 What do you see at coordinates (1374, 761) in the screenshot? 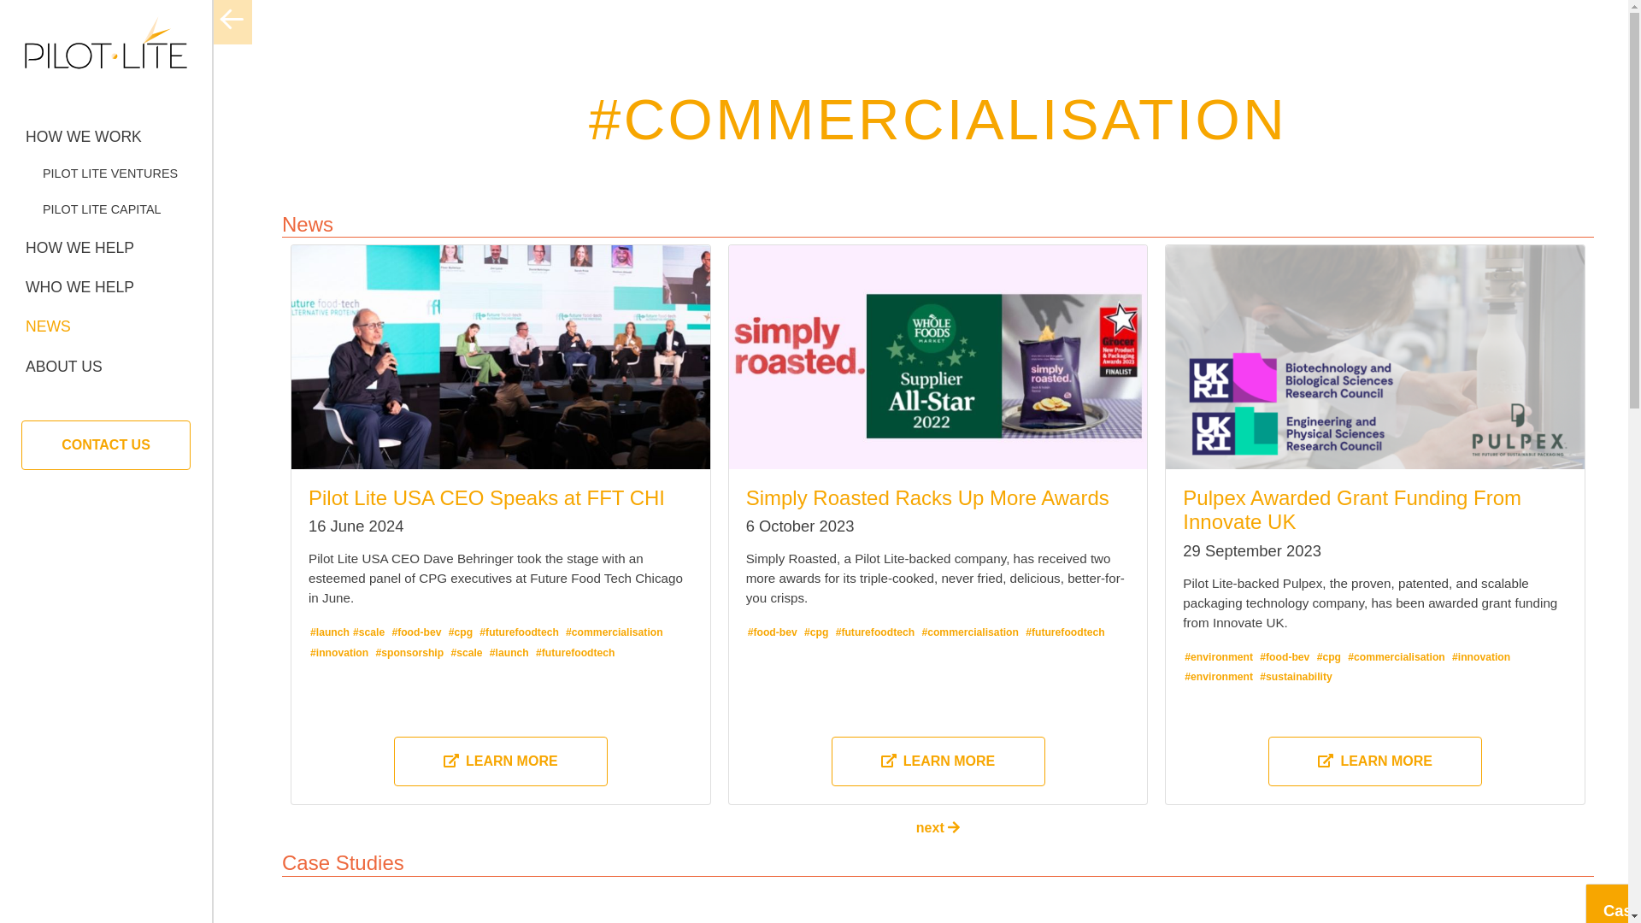
I see `LEARN MORE` at bounding box center [1374, 761].